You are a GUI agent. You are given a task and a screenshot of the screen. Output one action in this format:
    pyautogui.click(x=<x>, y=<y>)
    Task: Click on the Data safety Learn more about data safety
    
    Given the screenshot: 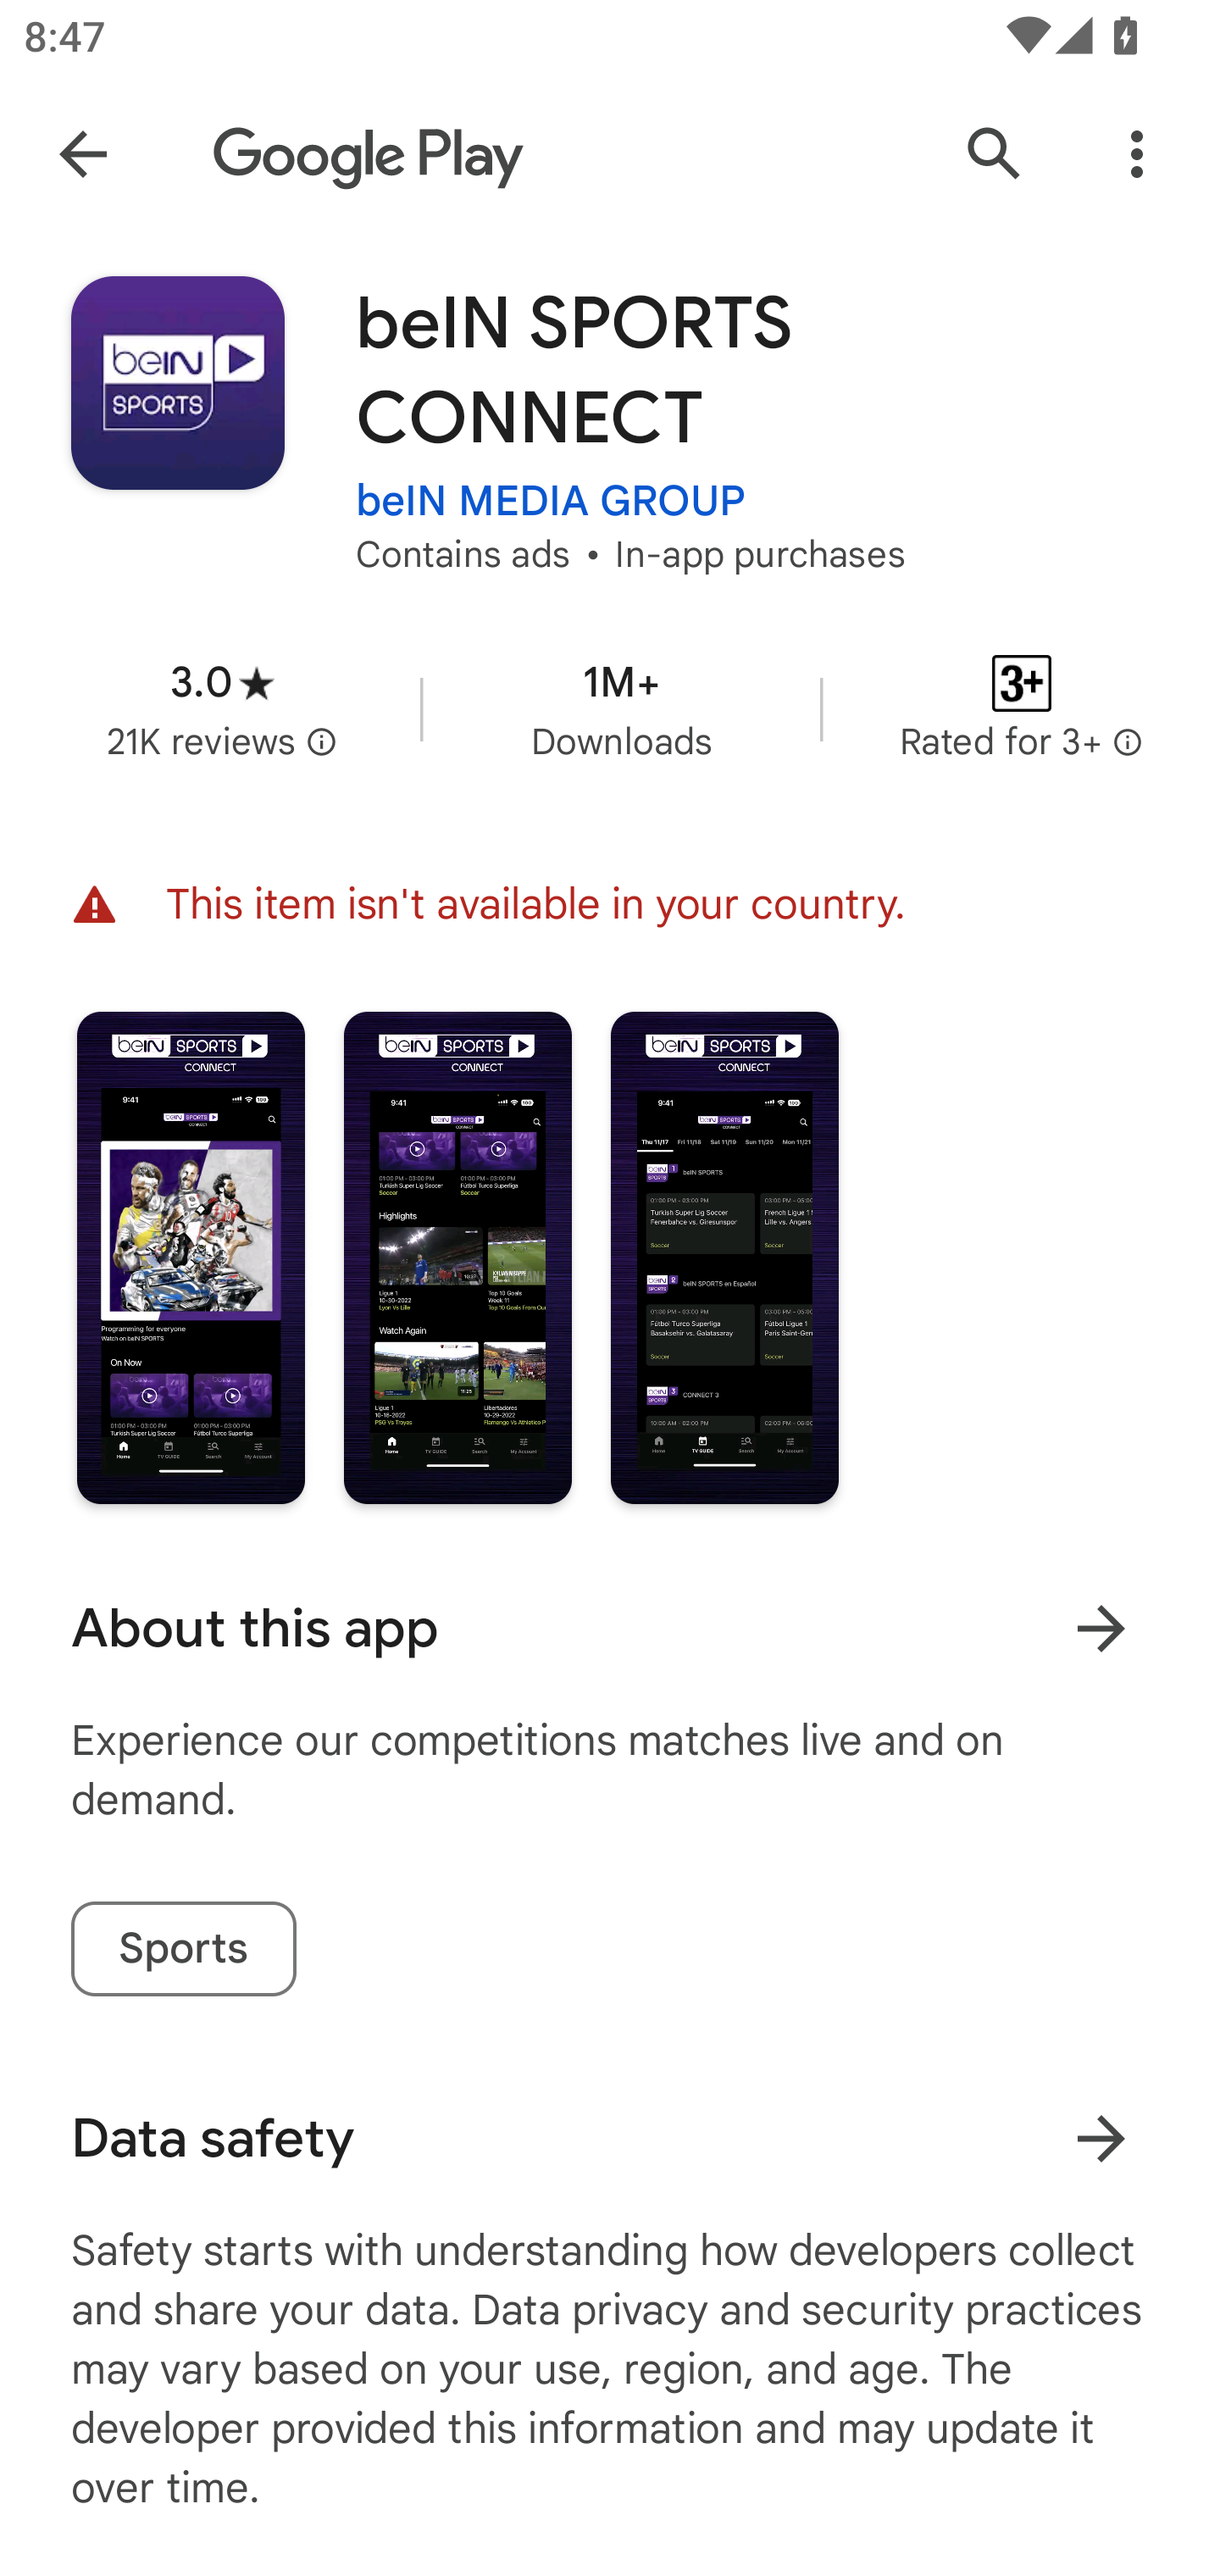 What is the action you would take?
    pyautogui.click(x=610, y=2137)
    